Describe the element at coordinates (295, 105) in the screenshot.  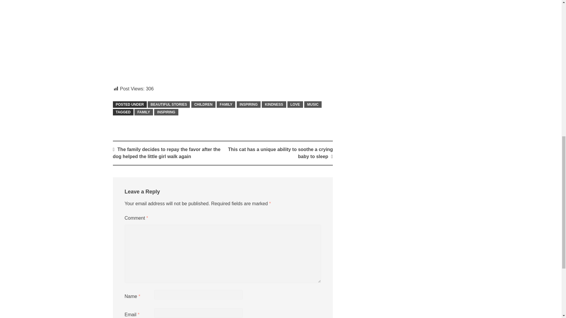
I see `LOVE` at that location.